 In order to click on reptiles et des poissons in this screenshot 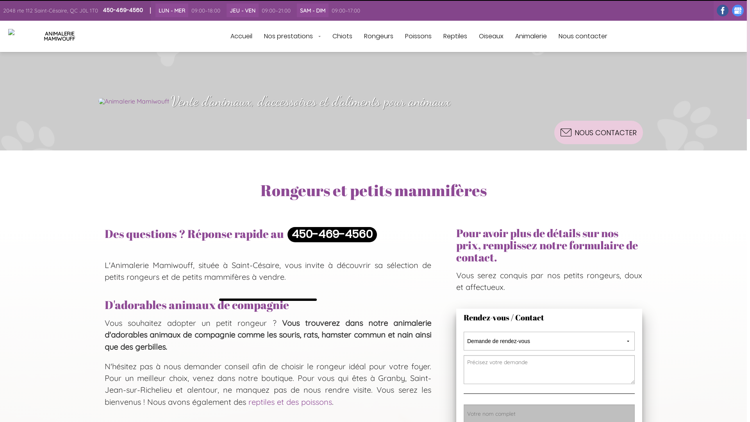, I will do `click(290, 402)`.